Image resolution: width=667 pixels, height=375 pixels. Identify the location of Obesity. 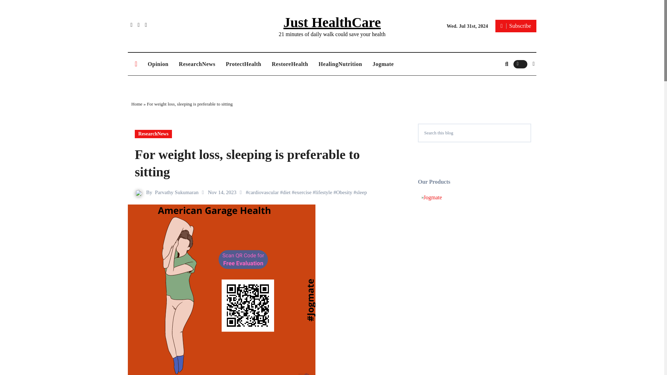
(344, 192).